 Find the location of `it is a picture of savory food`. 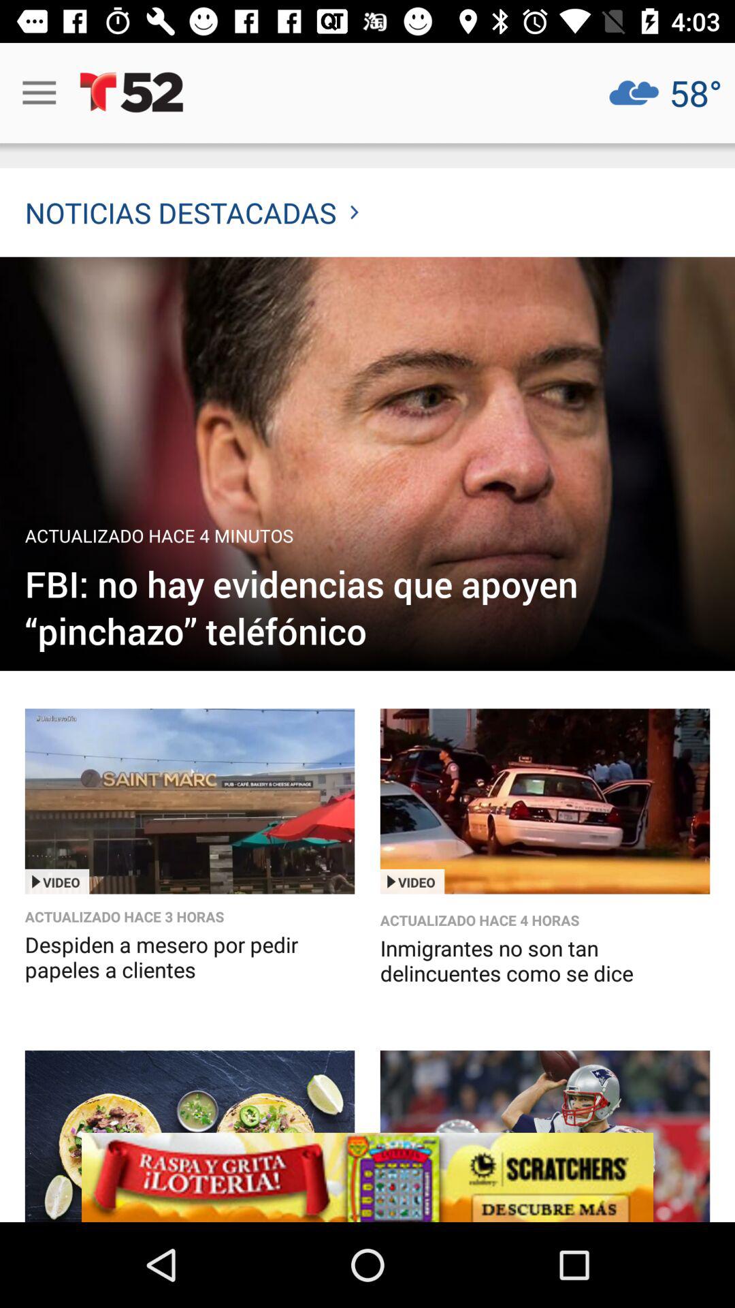

it is a picture of savory food is located at coordinates (189, 1136).